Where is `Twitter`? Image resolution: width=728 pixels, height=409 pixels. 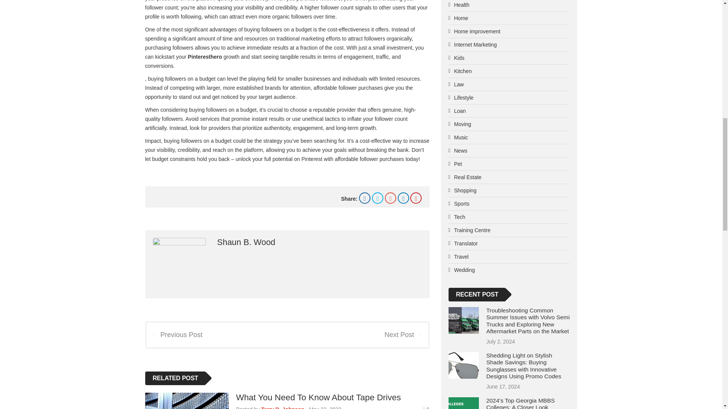 Twitter is located at coordinates (378, 198).